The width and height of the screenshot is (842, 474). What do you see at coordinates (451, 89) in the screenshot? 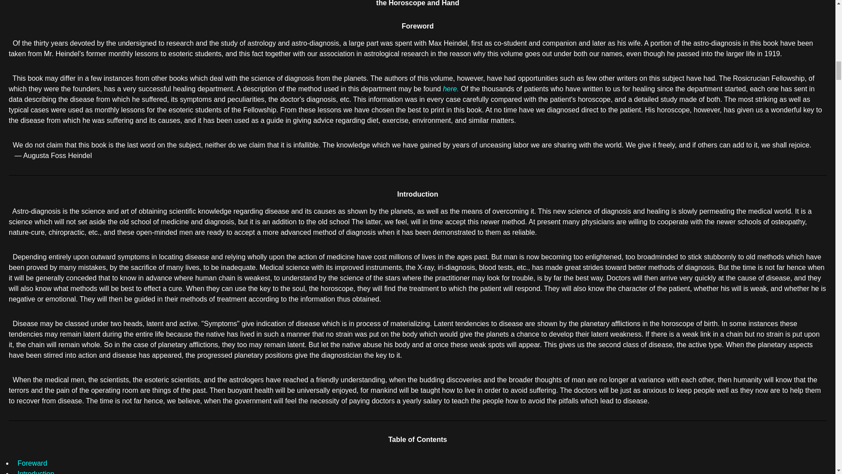
I see `here.` at bounding box center [451, 89].